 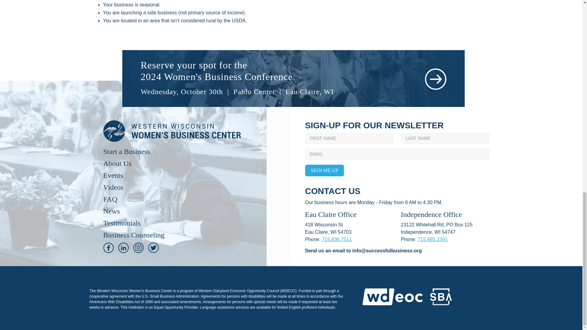 I want to click on Business Counseling, so click(x=134, y=235).